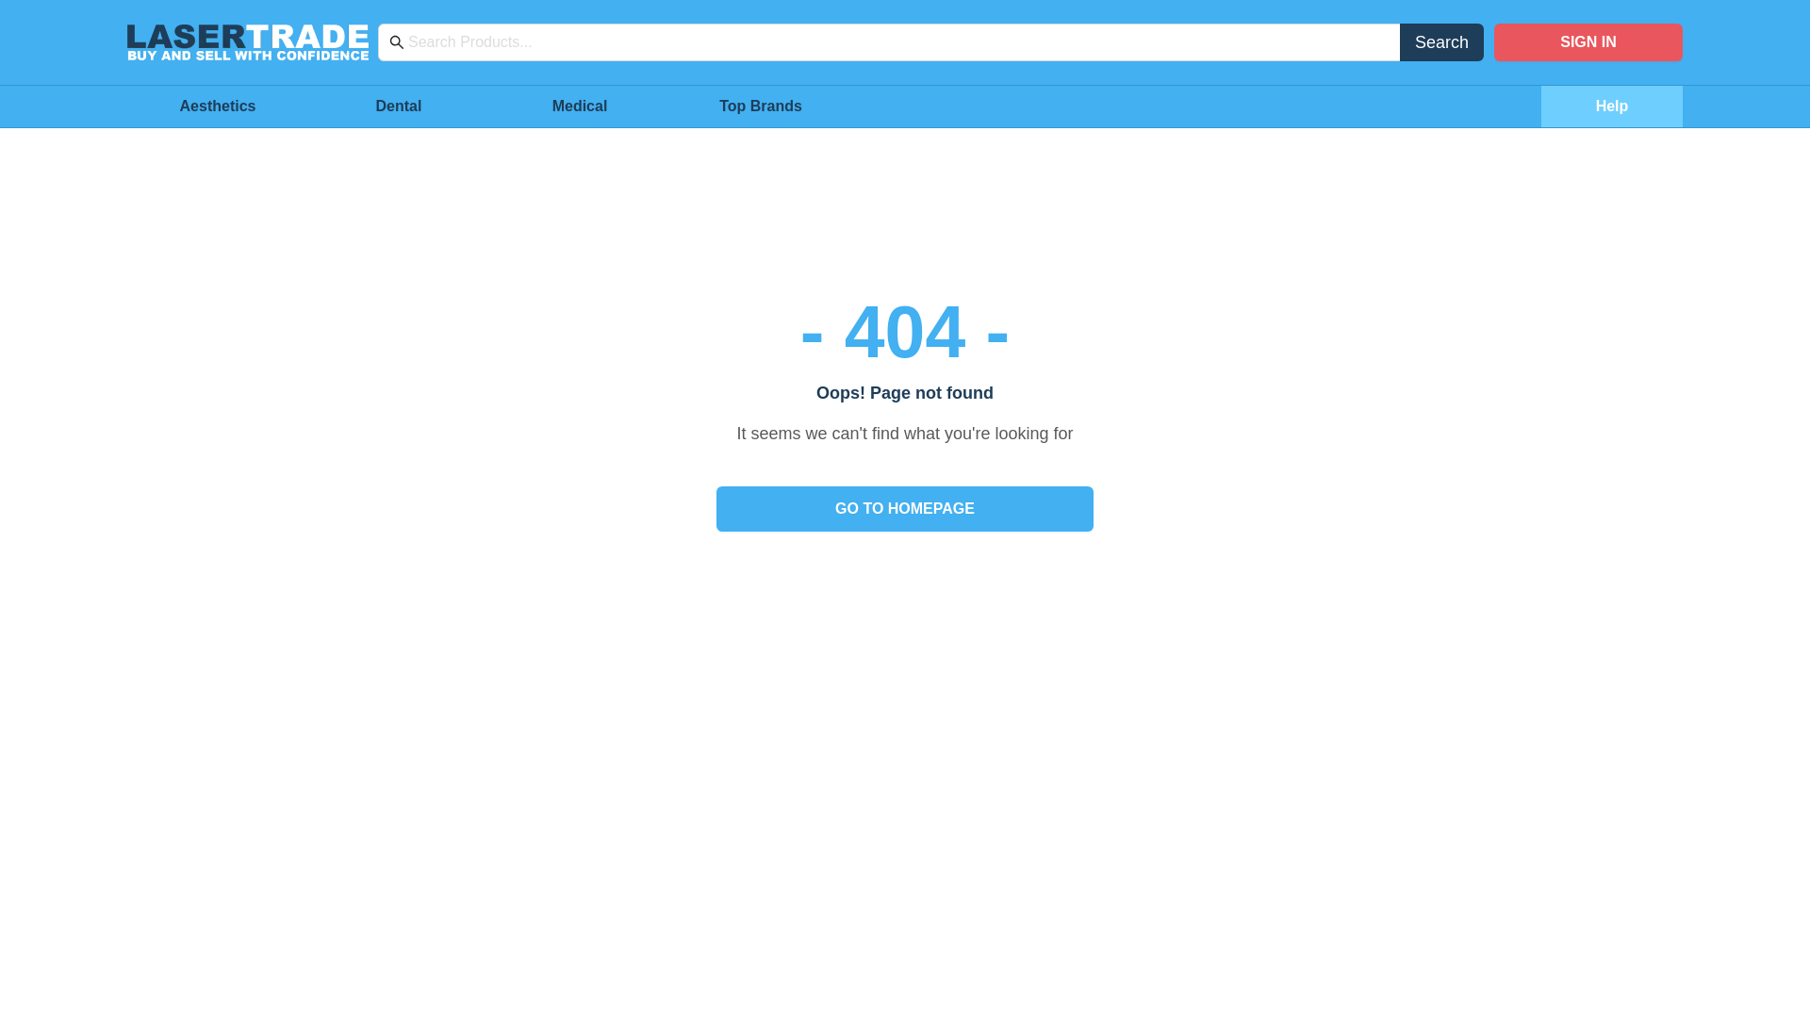  What do you see at coordinates (905, 509) in the screenshot?
I see `GO TO HOMEPAGE` at bounding box center [905, 509].